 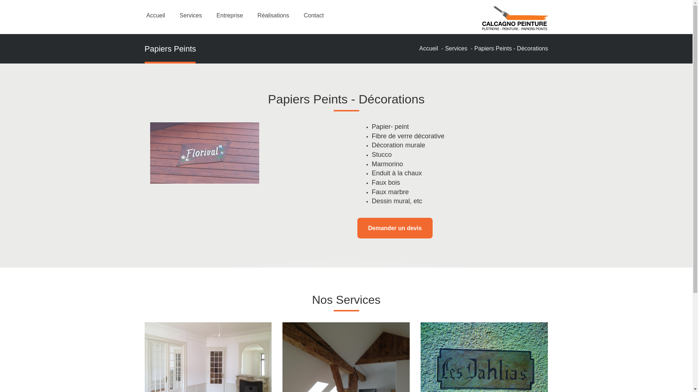 What do you see at coordinates (429, 49) in the screenshot?
I see `Accueil` at bounding box center [429, 49].